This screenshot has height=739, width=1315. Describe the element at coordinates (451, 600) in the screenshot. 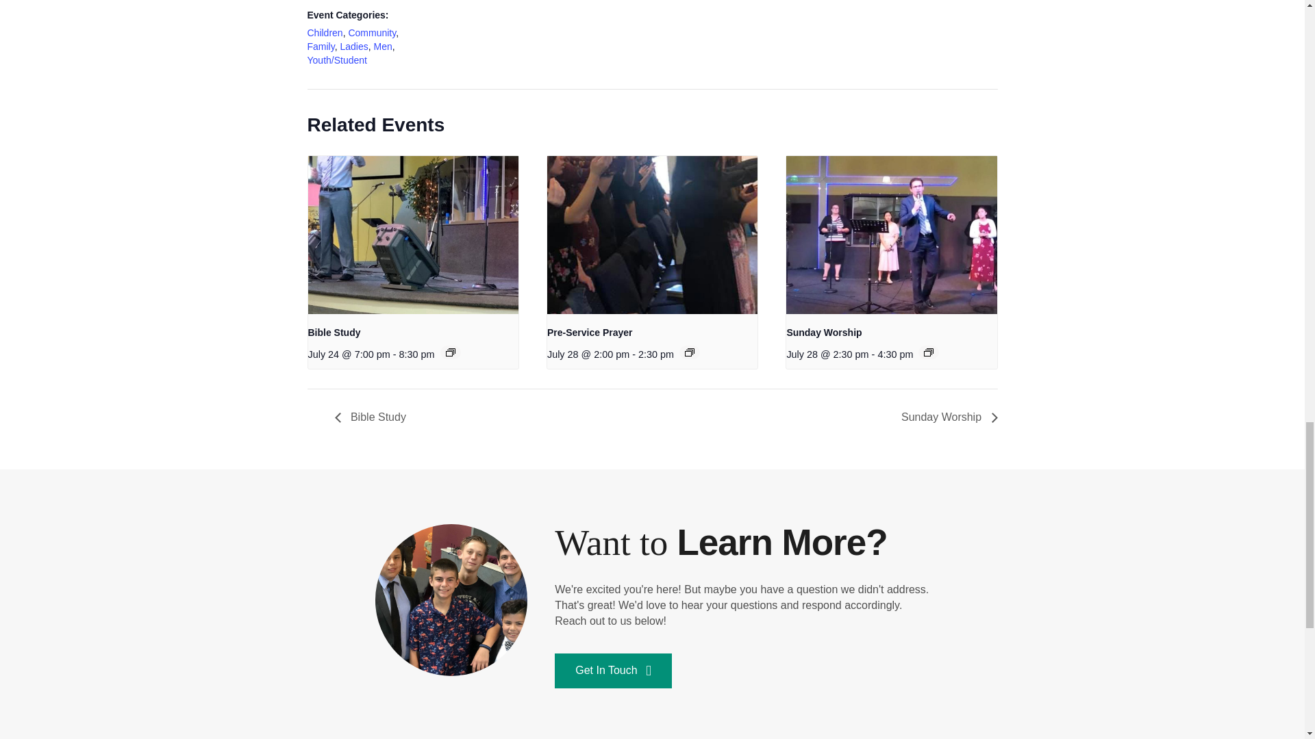

I see `young people smiling at Medford Life Church` at that location.